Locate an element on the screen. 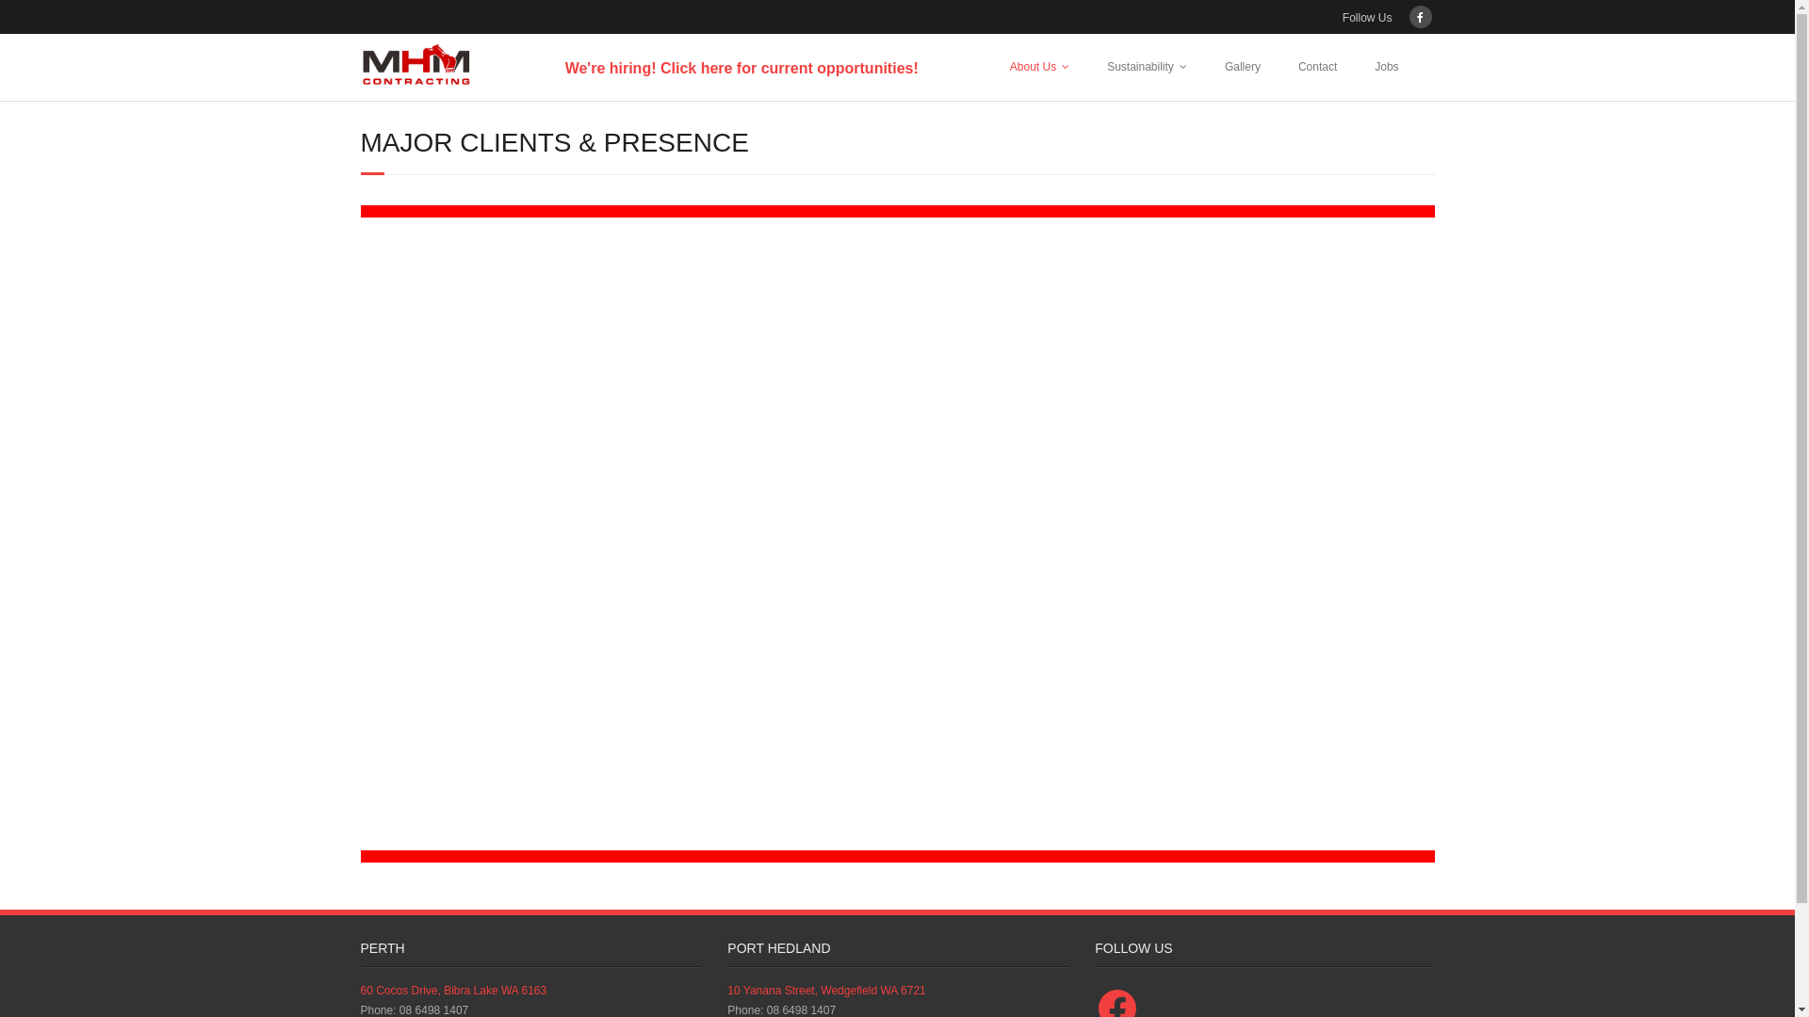  About Us is located at coordinates (1040, 67).